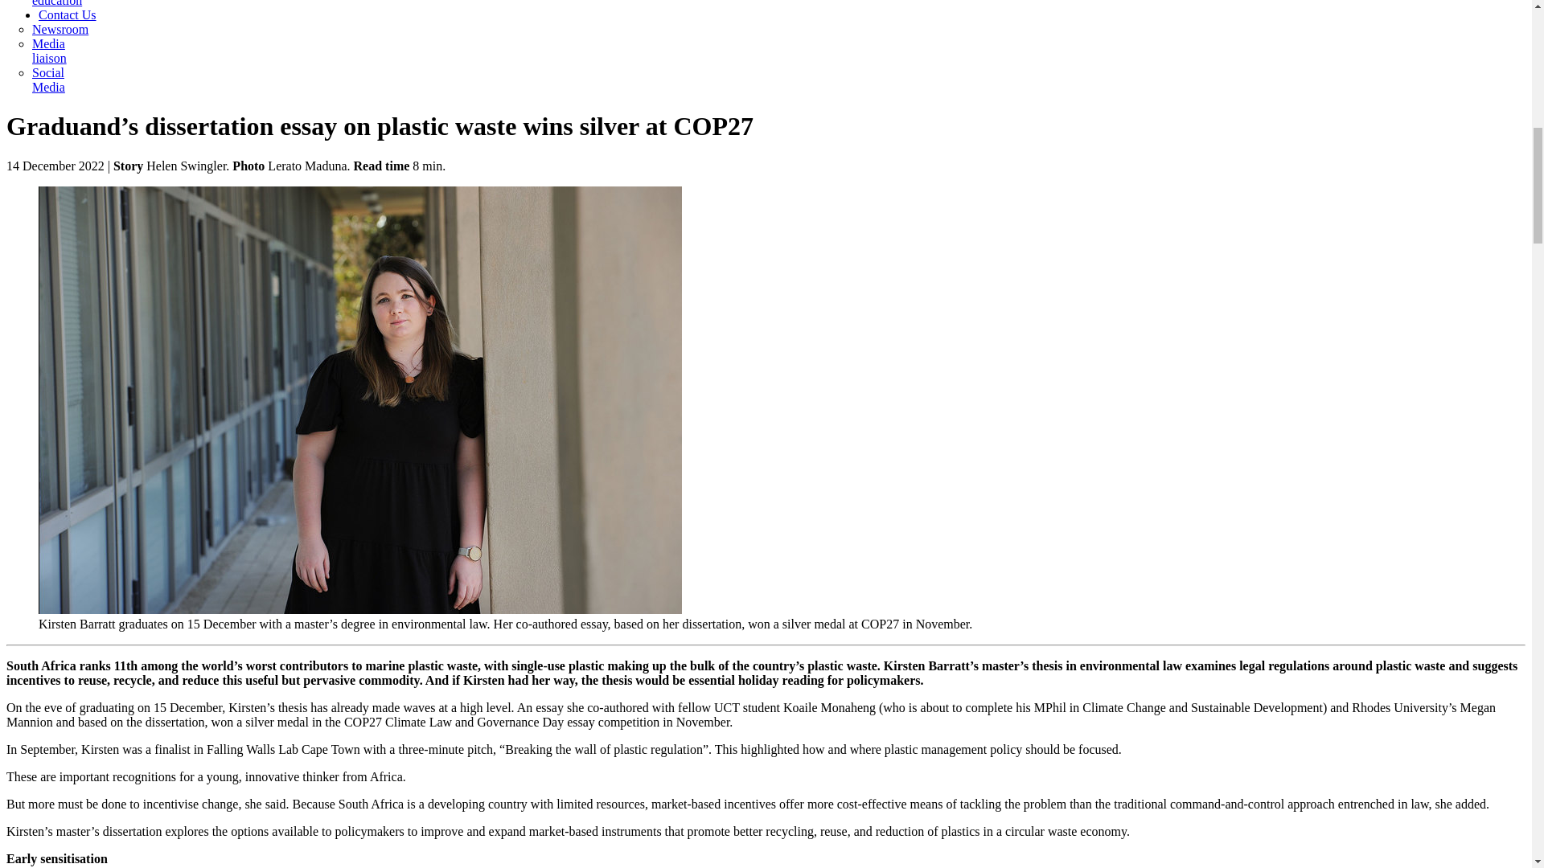  I want to click on Contact Us, so click(68, 14).